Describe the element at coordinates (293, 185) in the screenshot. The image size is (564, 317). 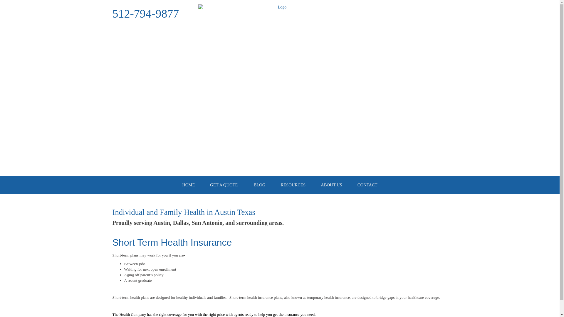
I see `RESOURCES` at that location.